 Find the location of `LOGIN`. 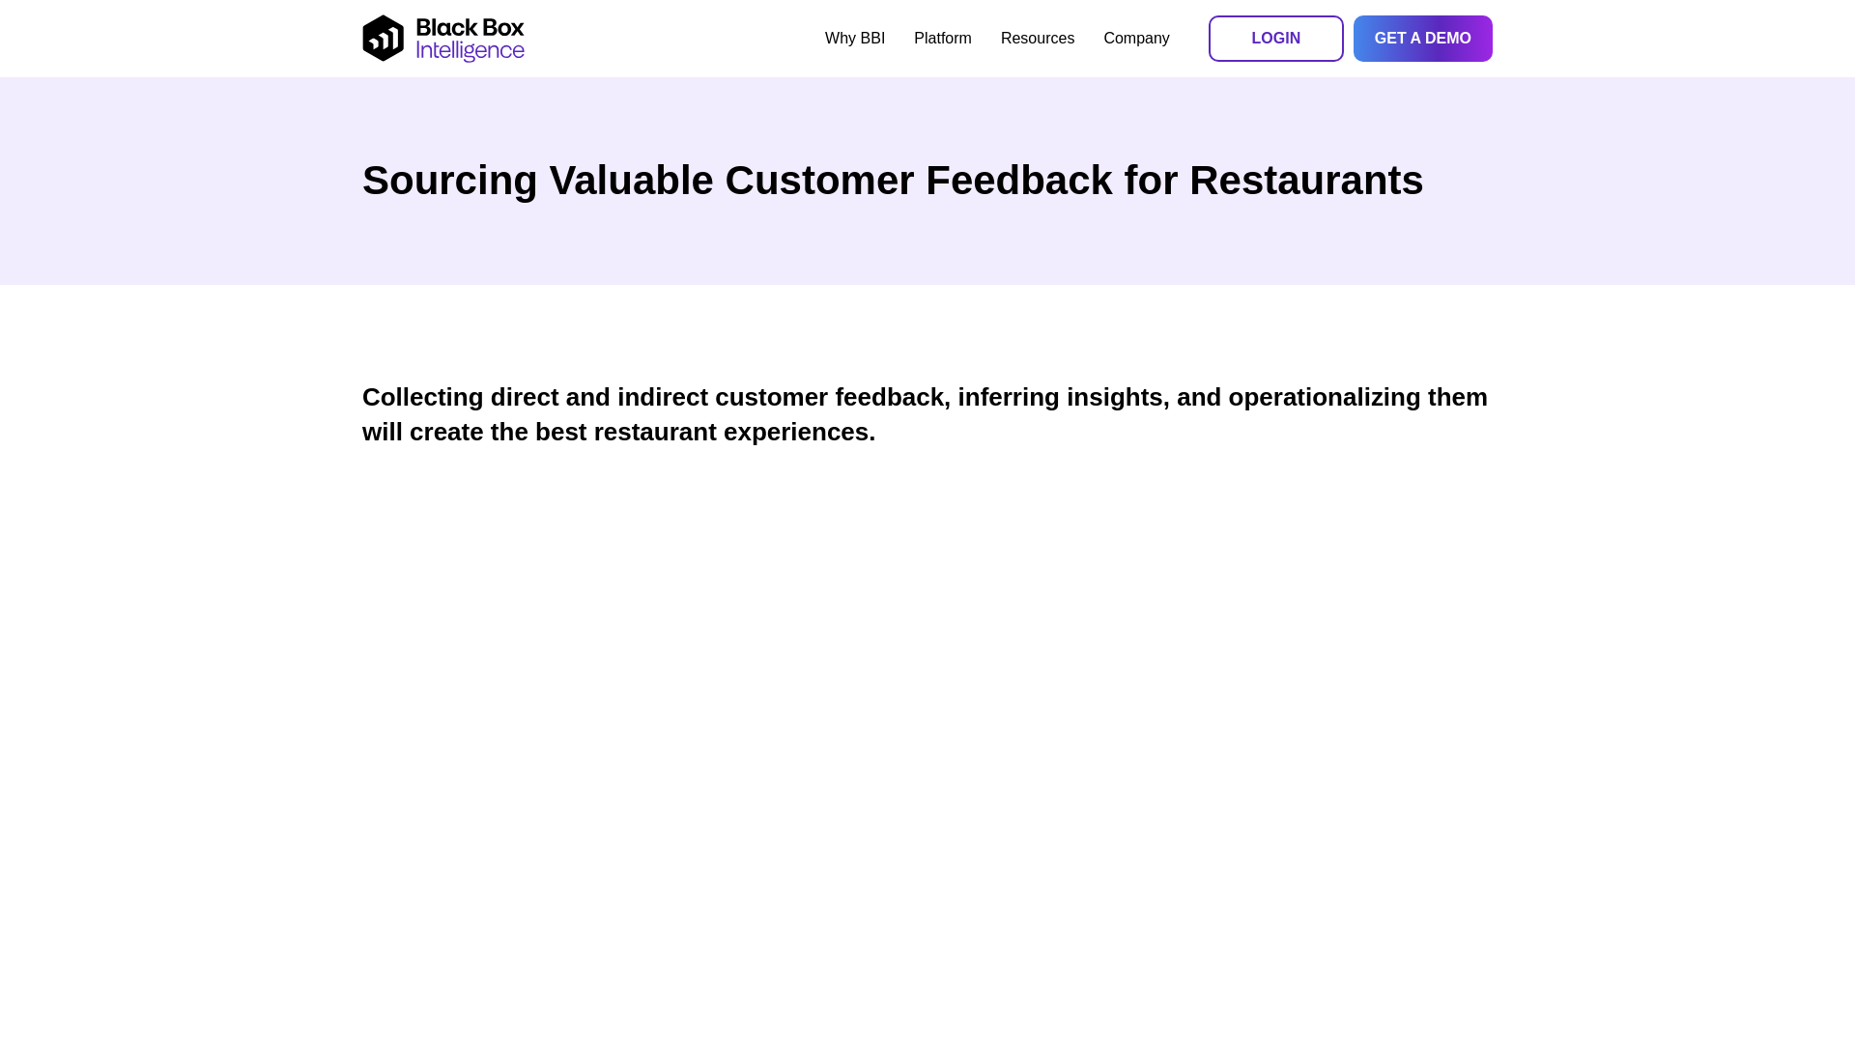

LOGIN is located at coordinates (1275, 39).